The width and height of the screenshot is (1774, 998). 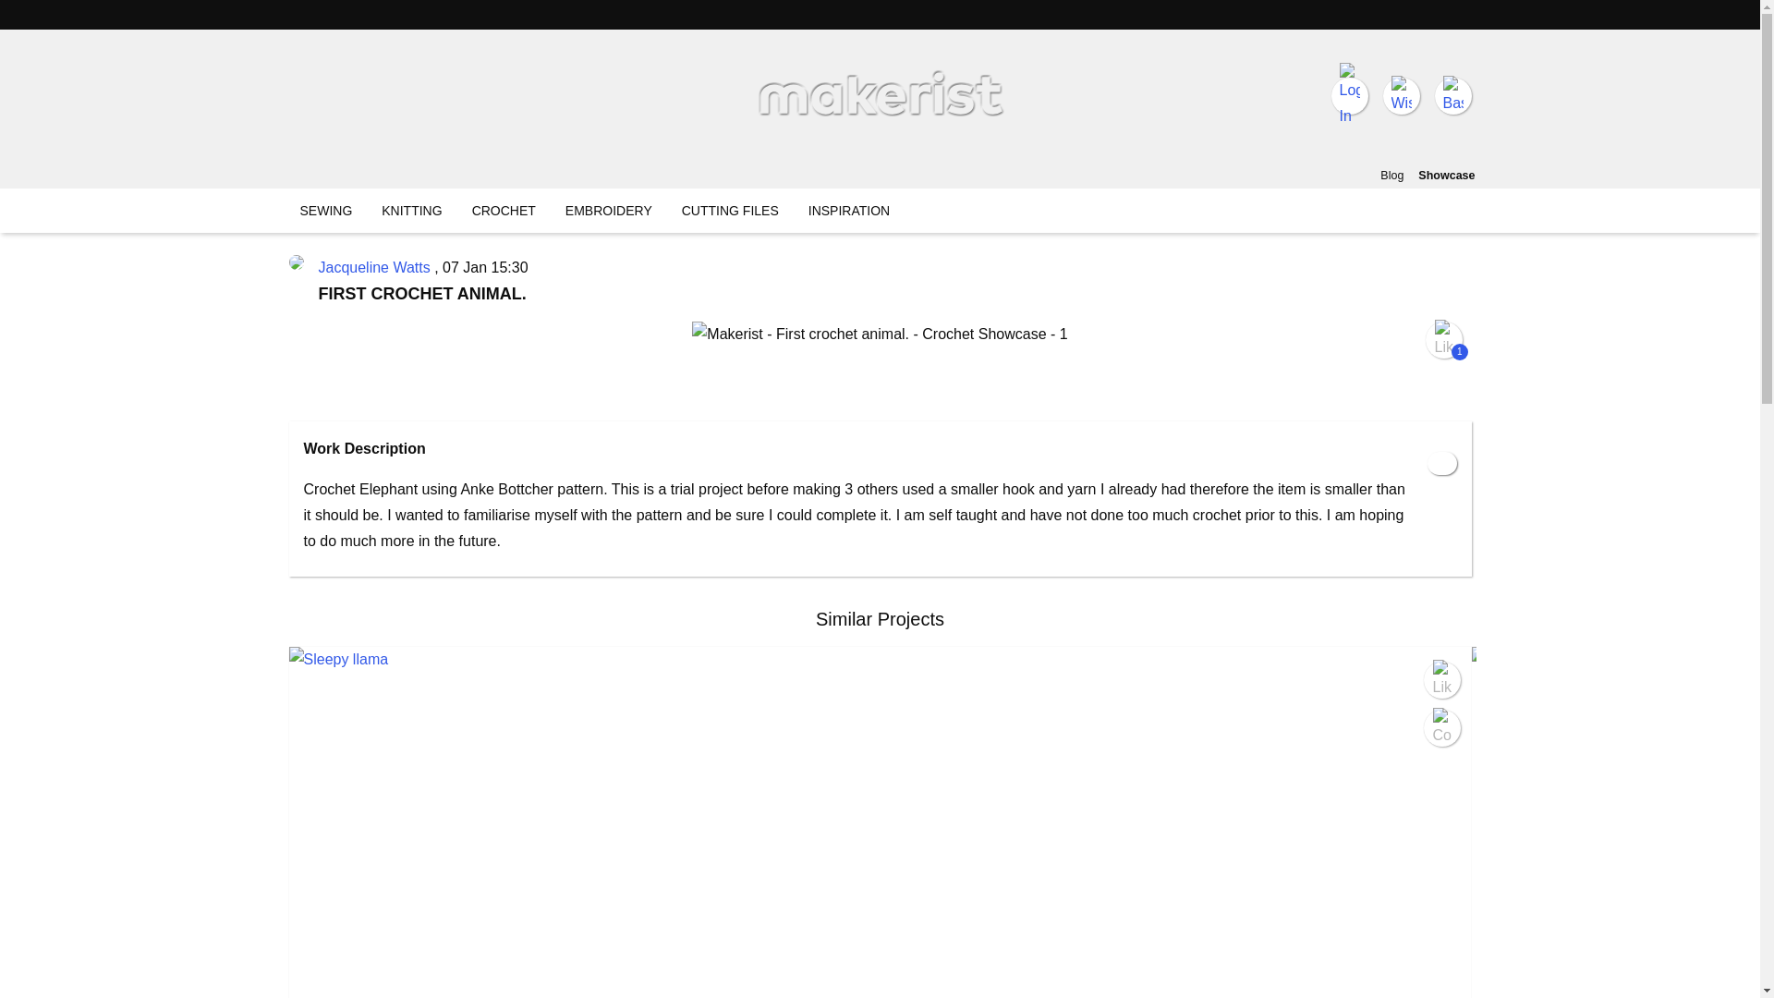 What do you see at coordinates (1445, 176) in the screenshot?
I see `Showcase` at bounding box center [1445, 176].